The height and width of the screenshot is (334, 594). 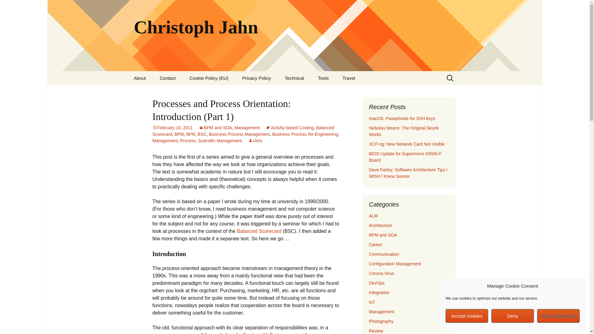 What do you see at coordinates (323, 78) in the screenshot?
I see `Tools` at bounding box center [323, 78].